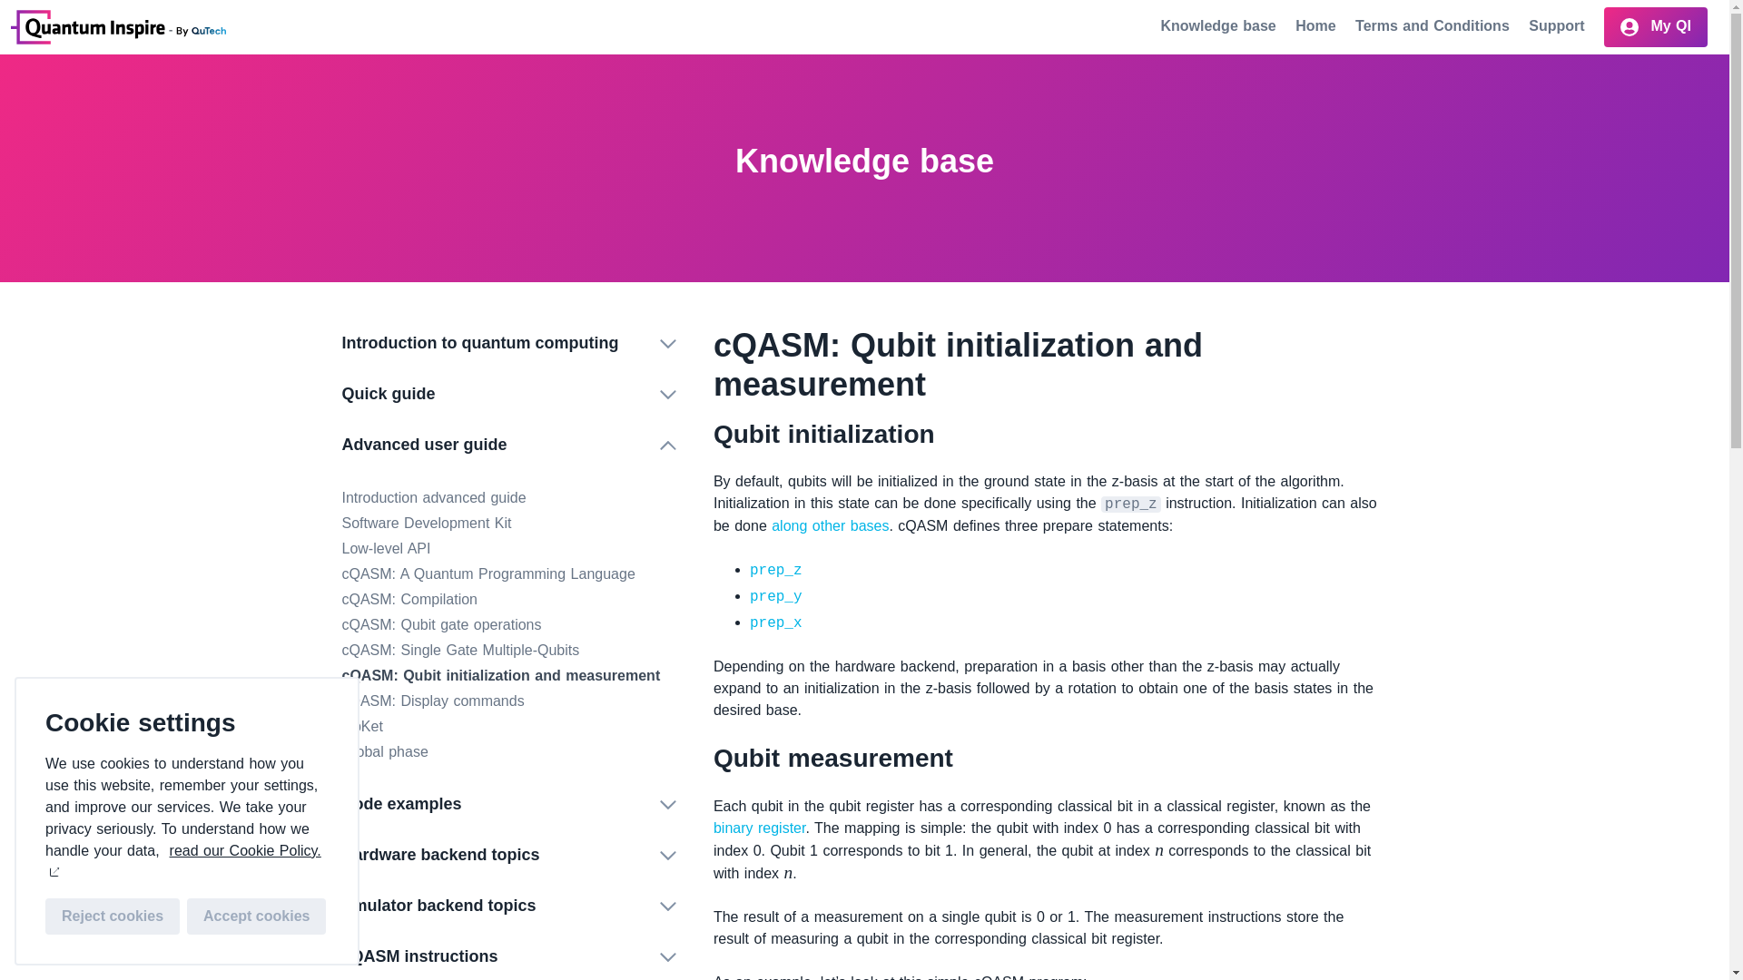  What do you see at coordinates (1559, 25) in the screenshot?
I see `Support` at bounding box center [1559, 25].